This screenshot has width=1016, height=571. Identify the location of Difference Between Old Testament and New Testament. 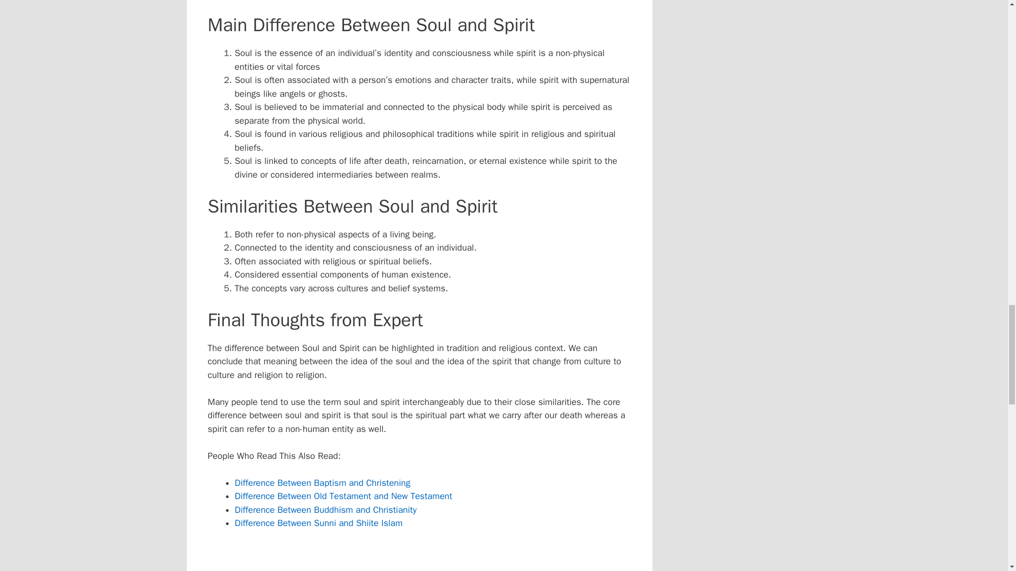
(343, 496).